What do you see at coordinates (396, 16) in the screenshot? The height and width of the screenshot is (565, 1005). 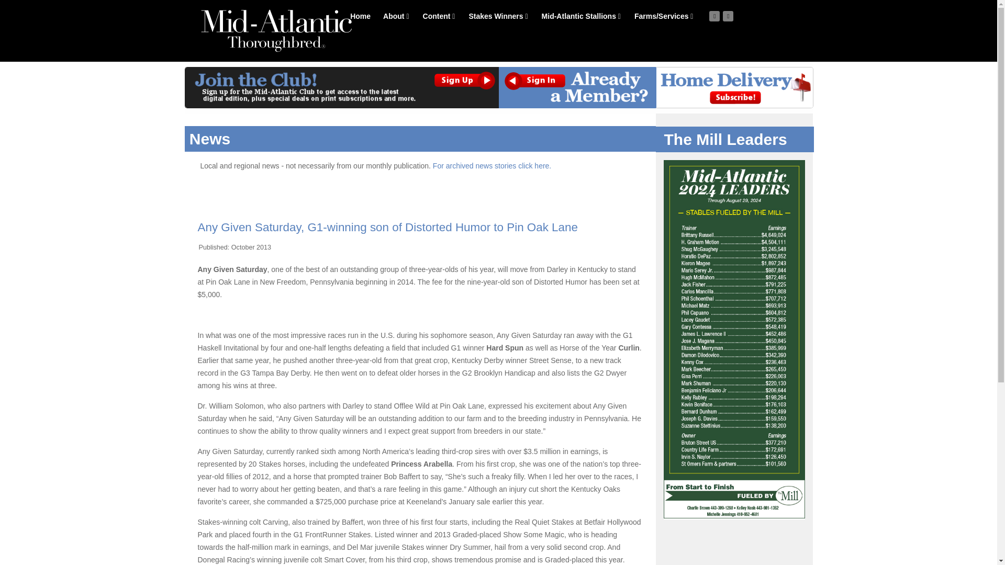 I see `About` at bounding box center [396, 16].